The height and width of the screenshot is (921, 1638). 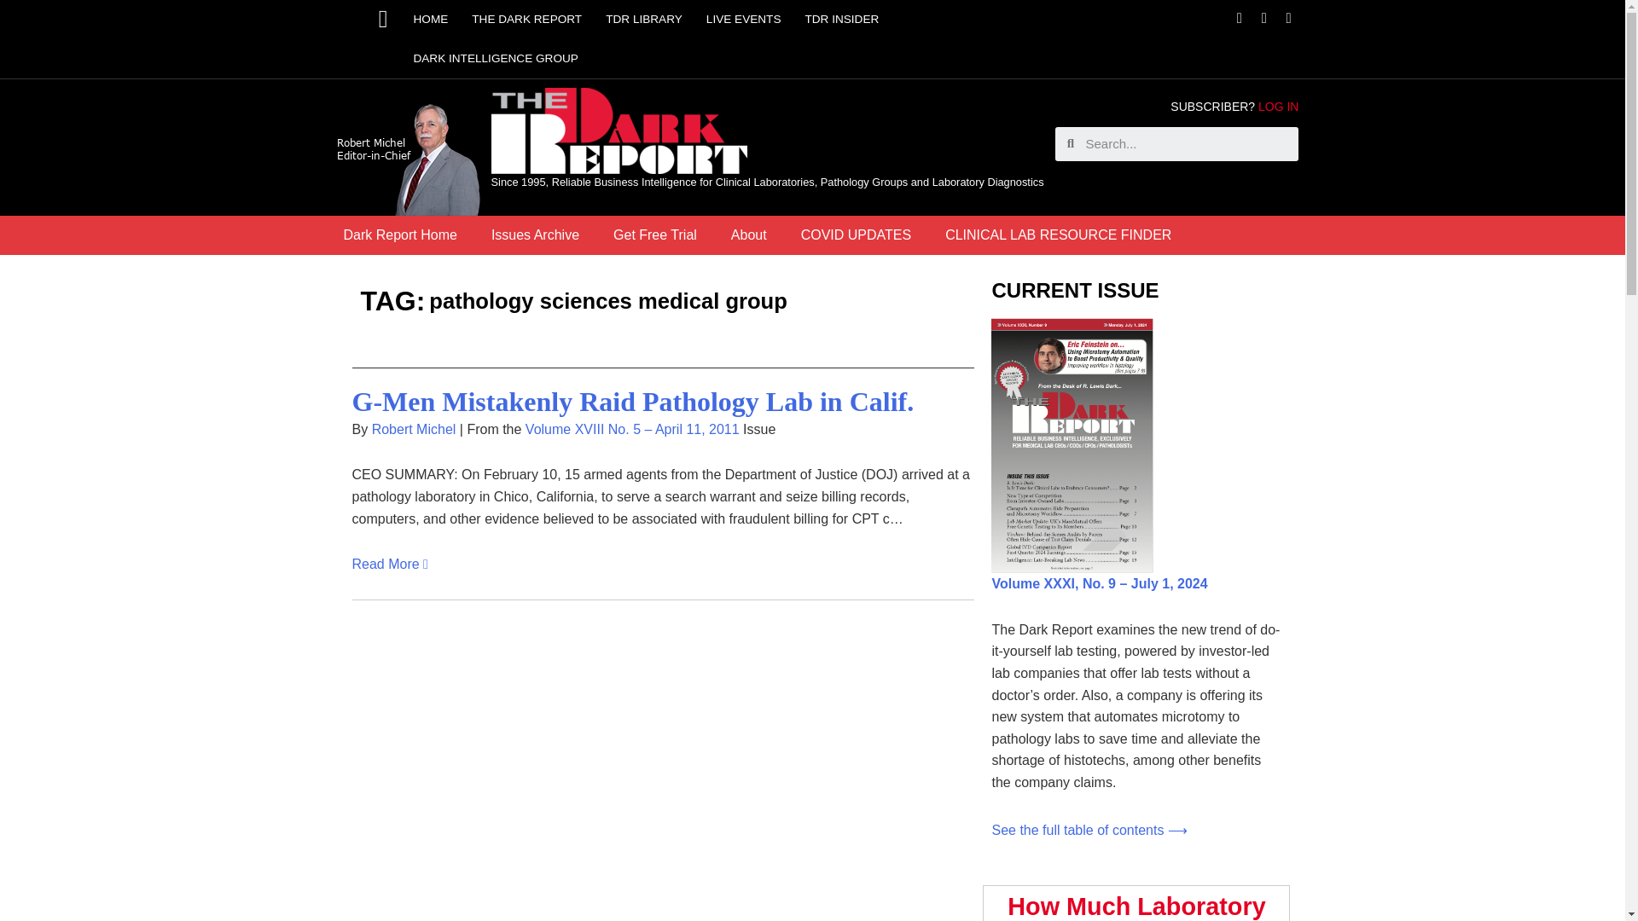 I want to click on Search, so click(x=1186, y=144).